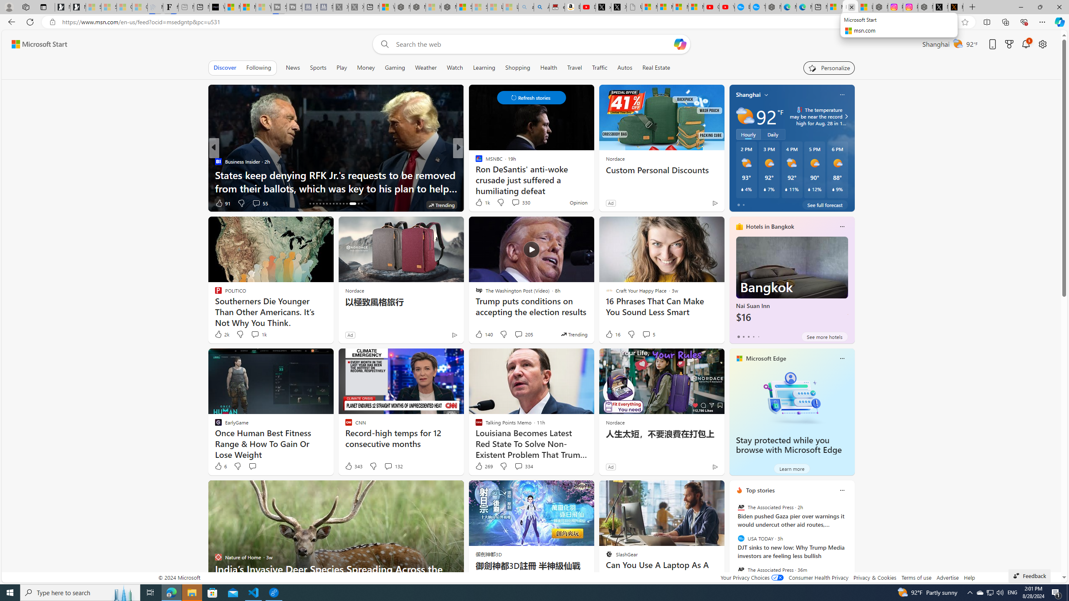  I want to click on AutomationID: tab-17, so click(313, 204).